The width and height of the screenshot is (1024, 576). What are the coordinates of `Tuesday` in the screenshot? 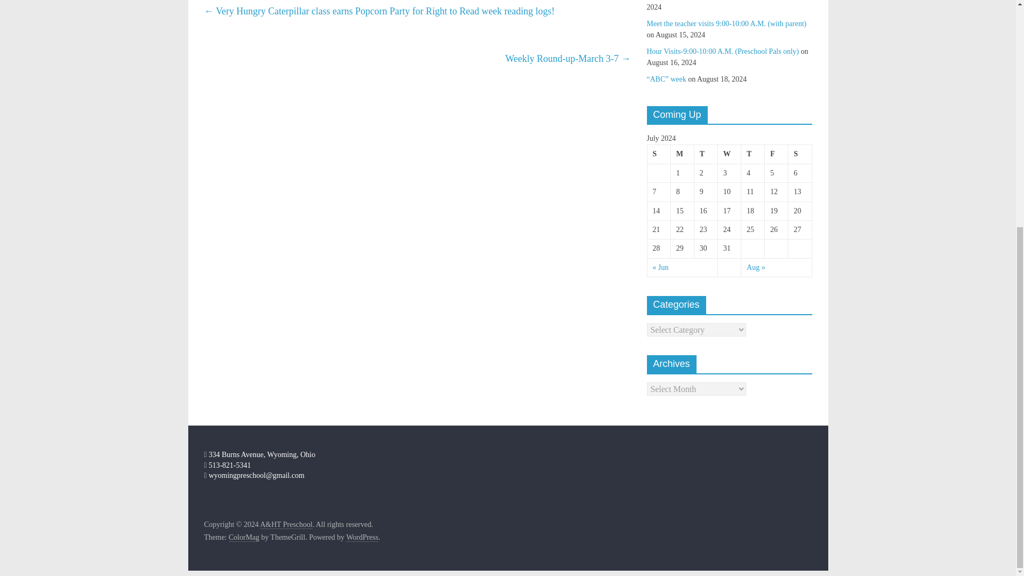 It's located at (706, 154).